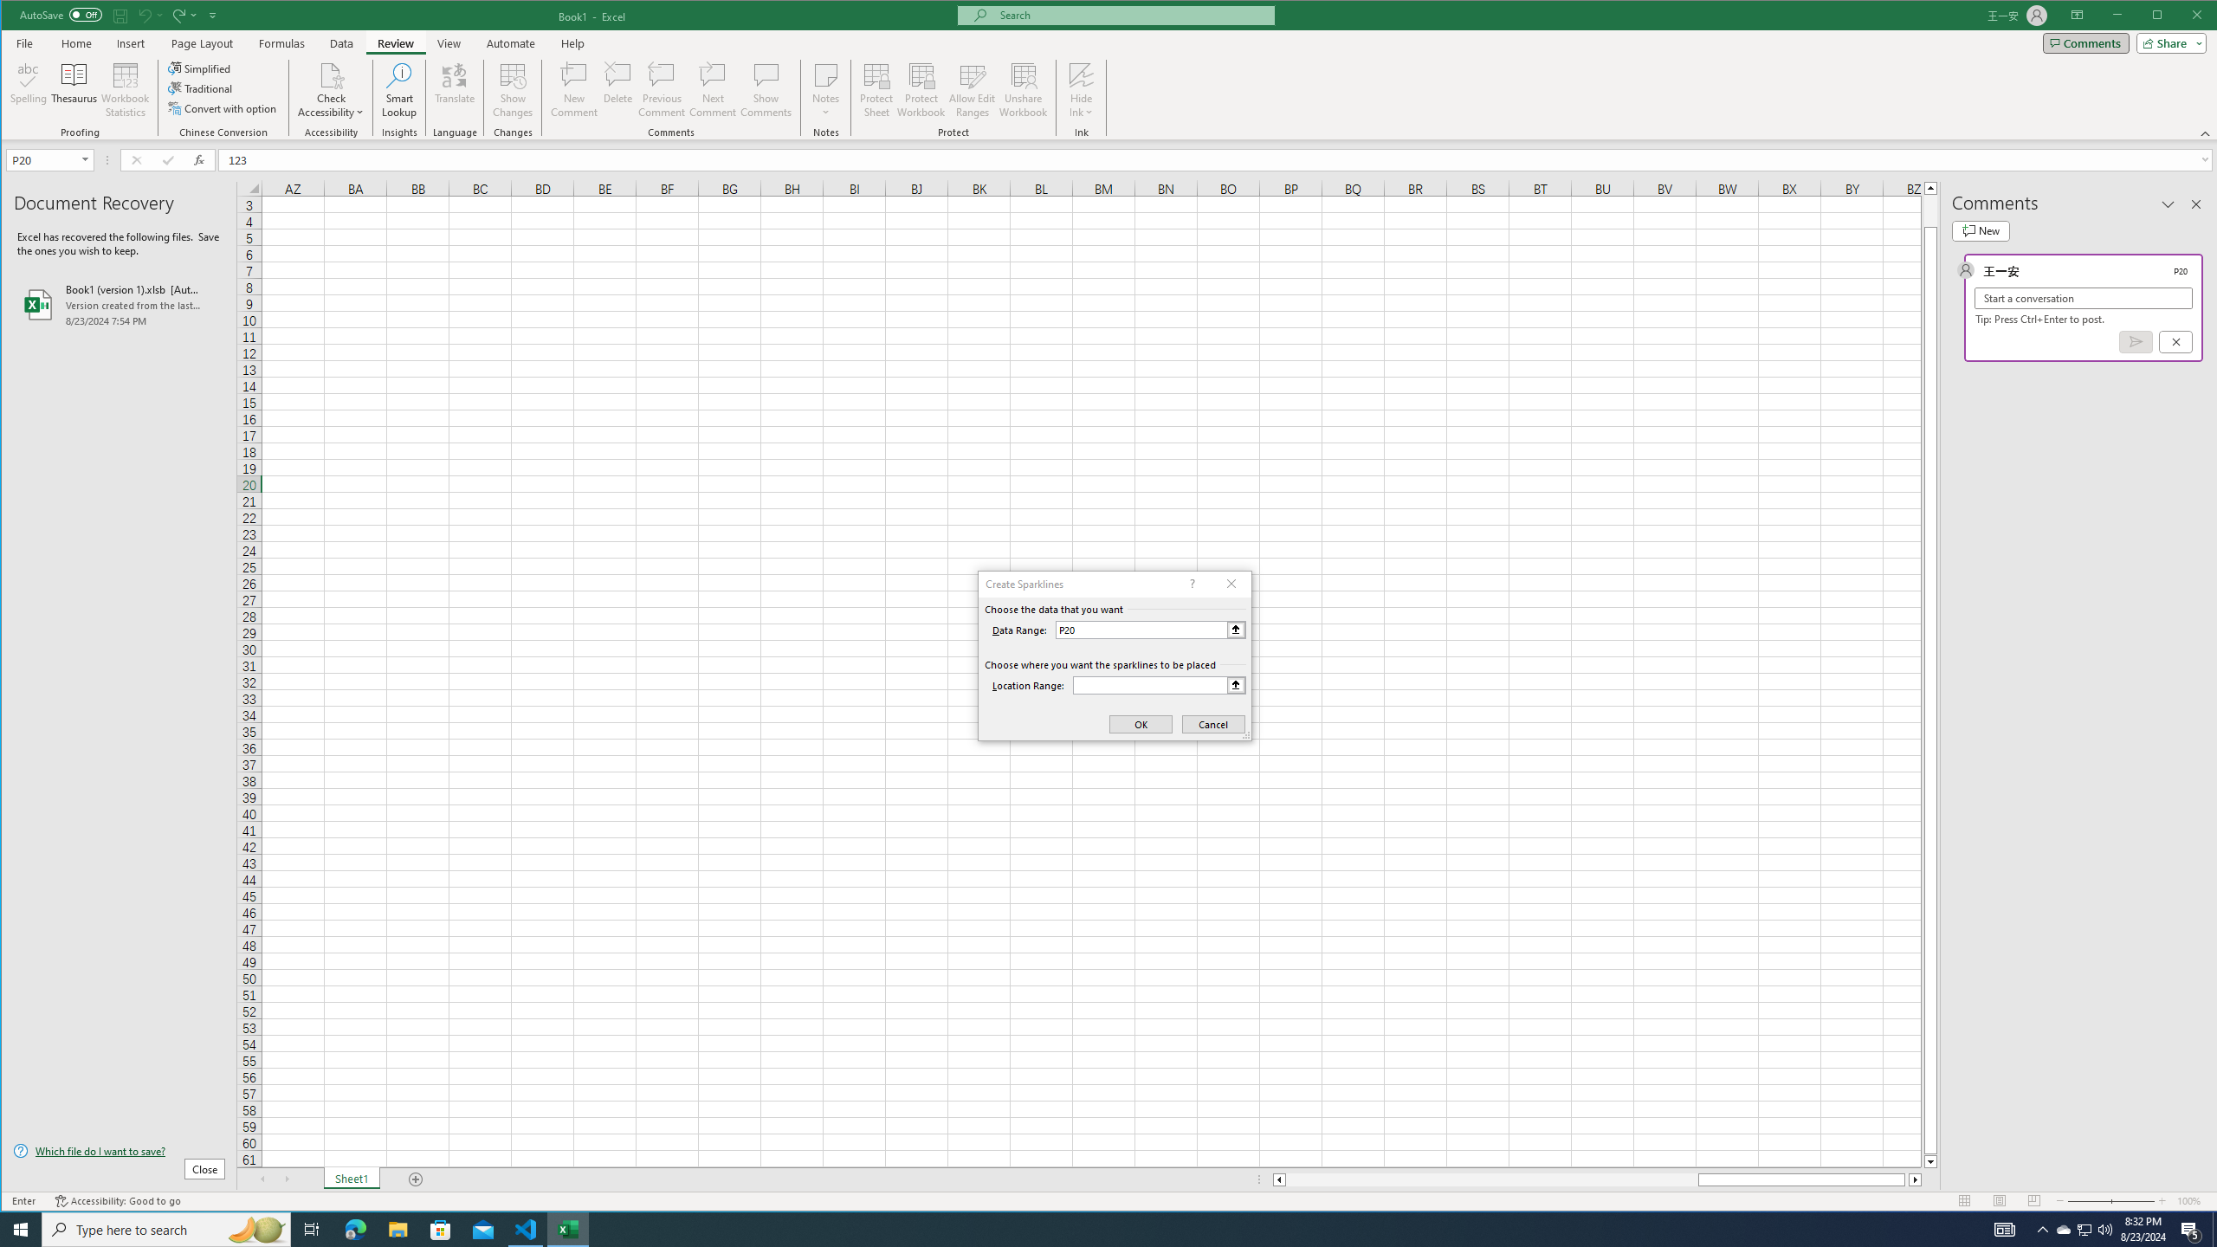 The image size is (2217, 1247). What do you see at coordinates (213, 15) in the screenshot?
I see `Customize Quick Access Toolbar` at bounding box center [213, 15].